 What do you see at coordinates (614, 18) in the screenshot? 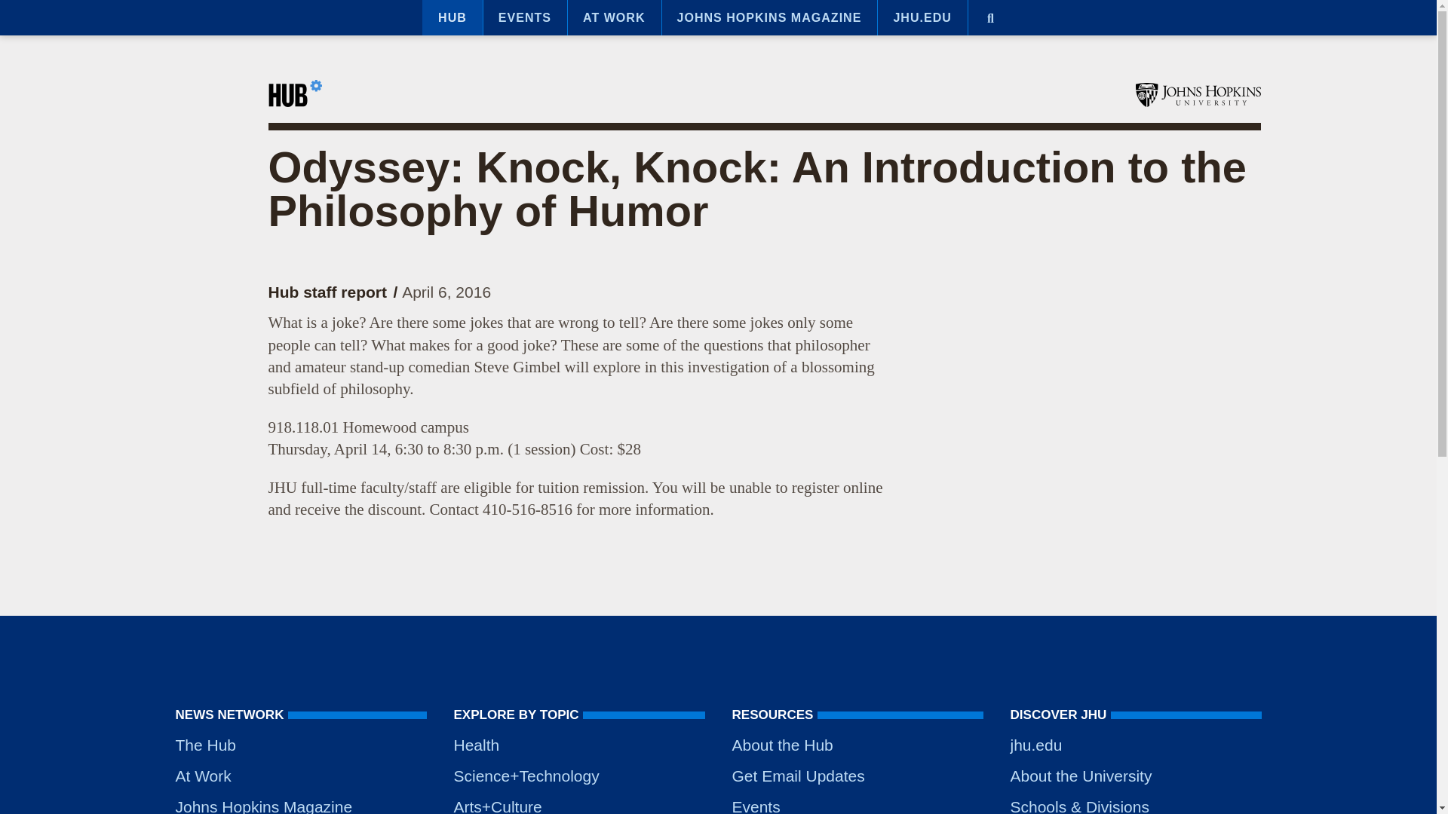
I see `AT WORK` at bounding box center [614, 18].